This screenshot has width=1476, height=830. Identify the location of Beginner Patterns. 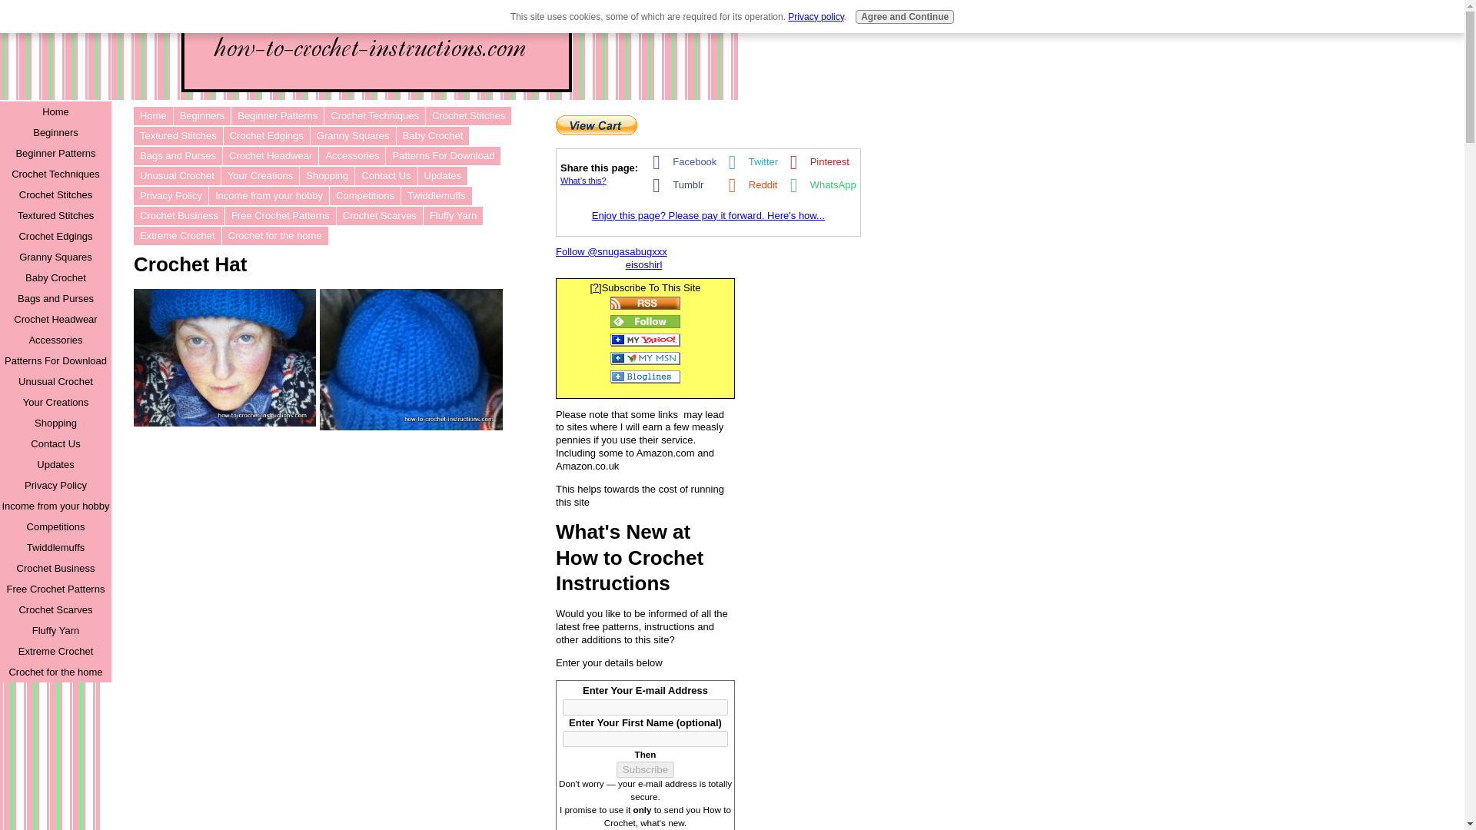
(277, 116).